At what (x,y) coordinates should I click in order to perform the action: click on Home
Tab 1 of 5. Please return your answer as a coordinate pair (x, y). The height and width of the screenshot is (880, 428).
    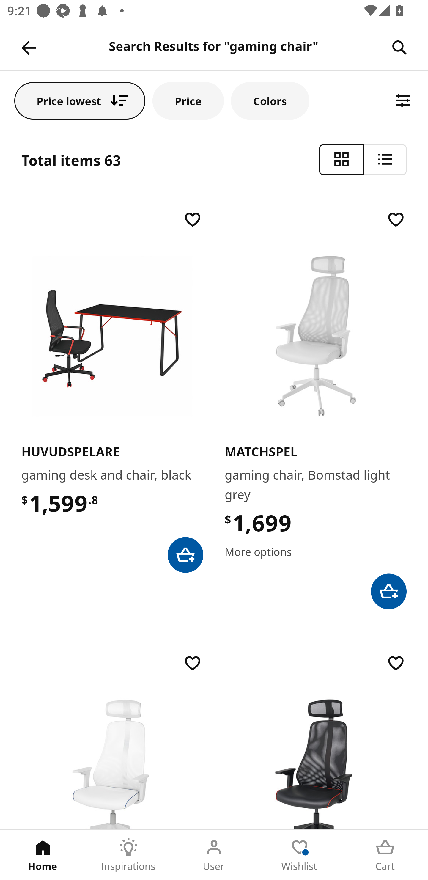
    Looking at the image, I should click on (43, 855).